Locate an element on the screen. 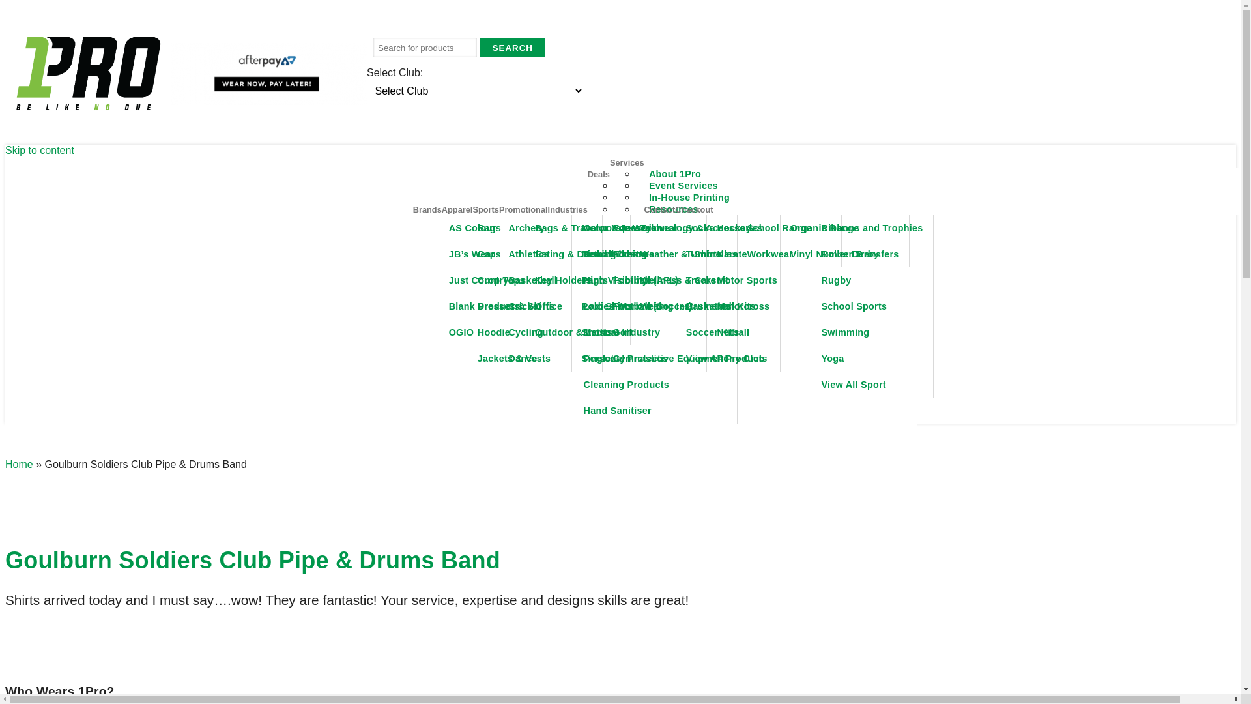  Key Holders is located at coordinates (577, 280).